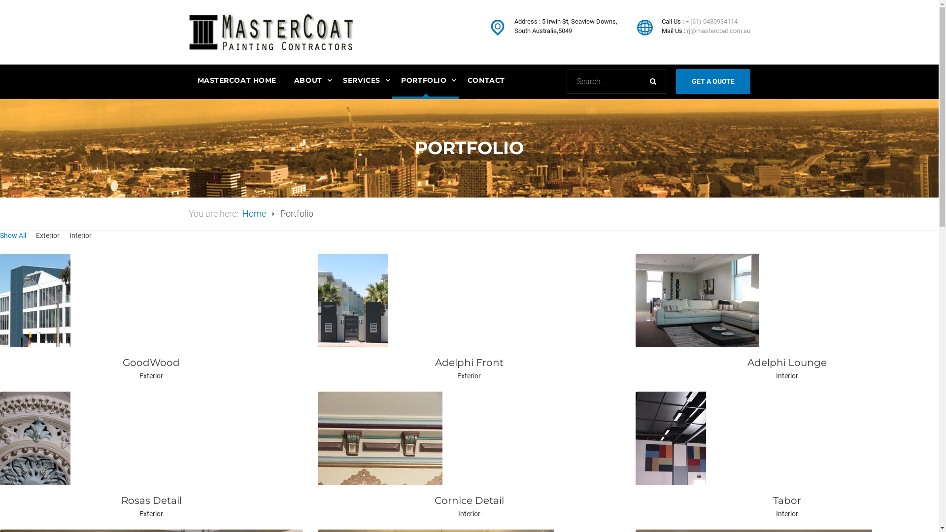 The image size is (946, 532). What do you see at coordinates (469, 500) in the screenshot?
I see `Cornice Detail` at bounding box center [469, 500].